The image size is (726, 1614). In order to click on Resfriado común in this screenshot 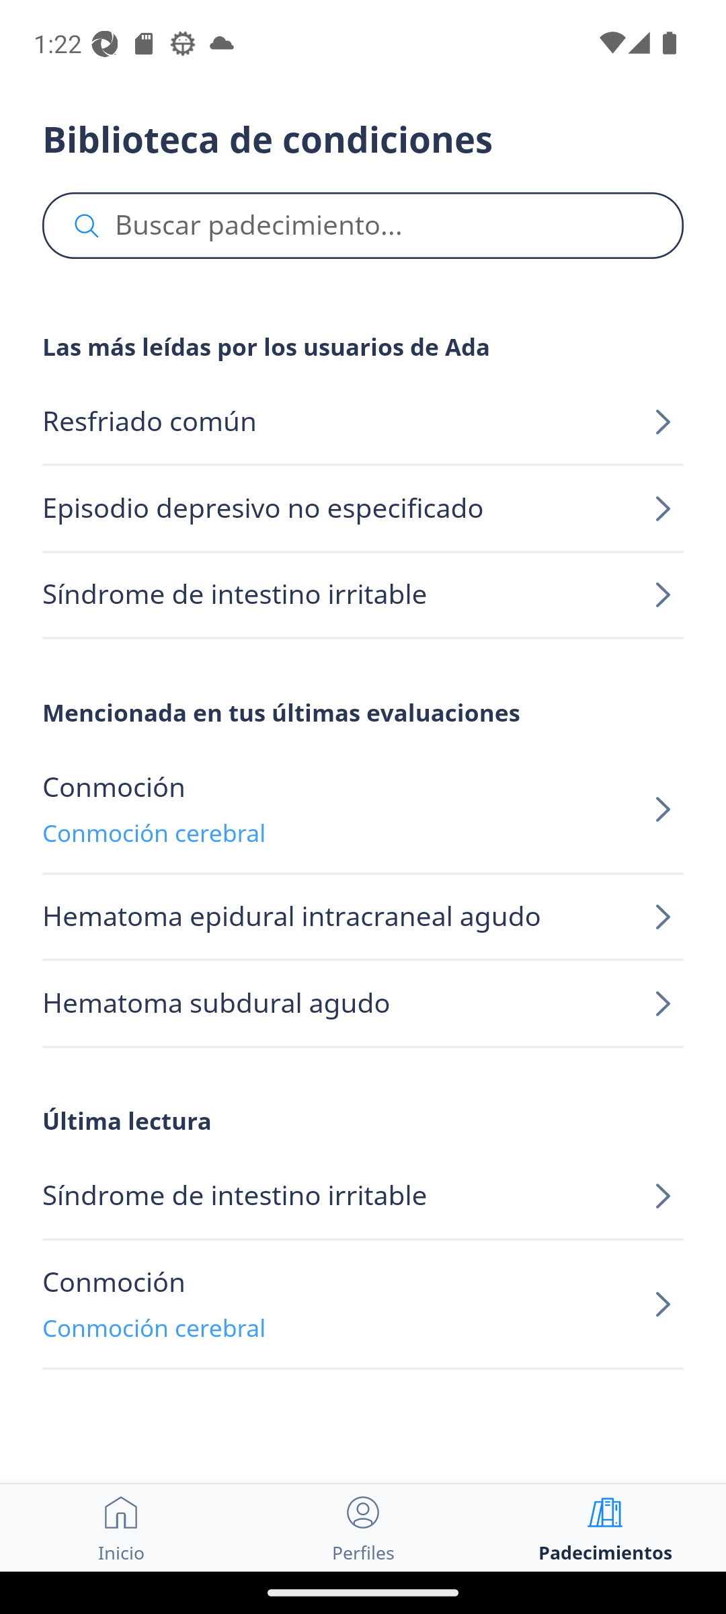, I will do `click(363, 422)`.